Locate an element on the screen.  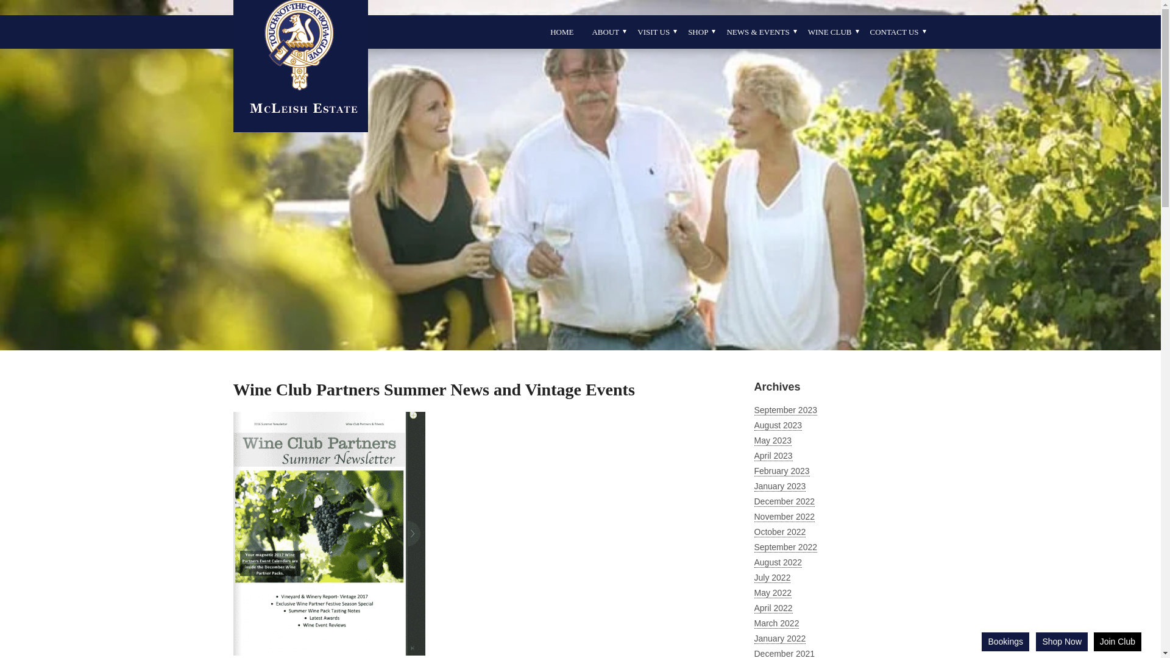
May 2022 is located at coordinates (773, 593).